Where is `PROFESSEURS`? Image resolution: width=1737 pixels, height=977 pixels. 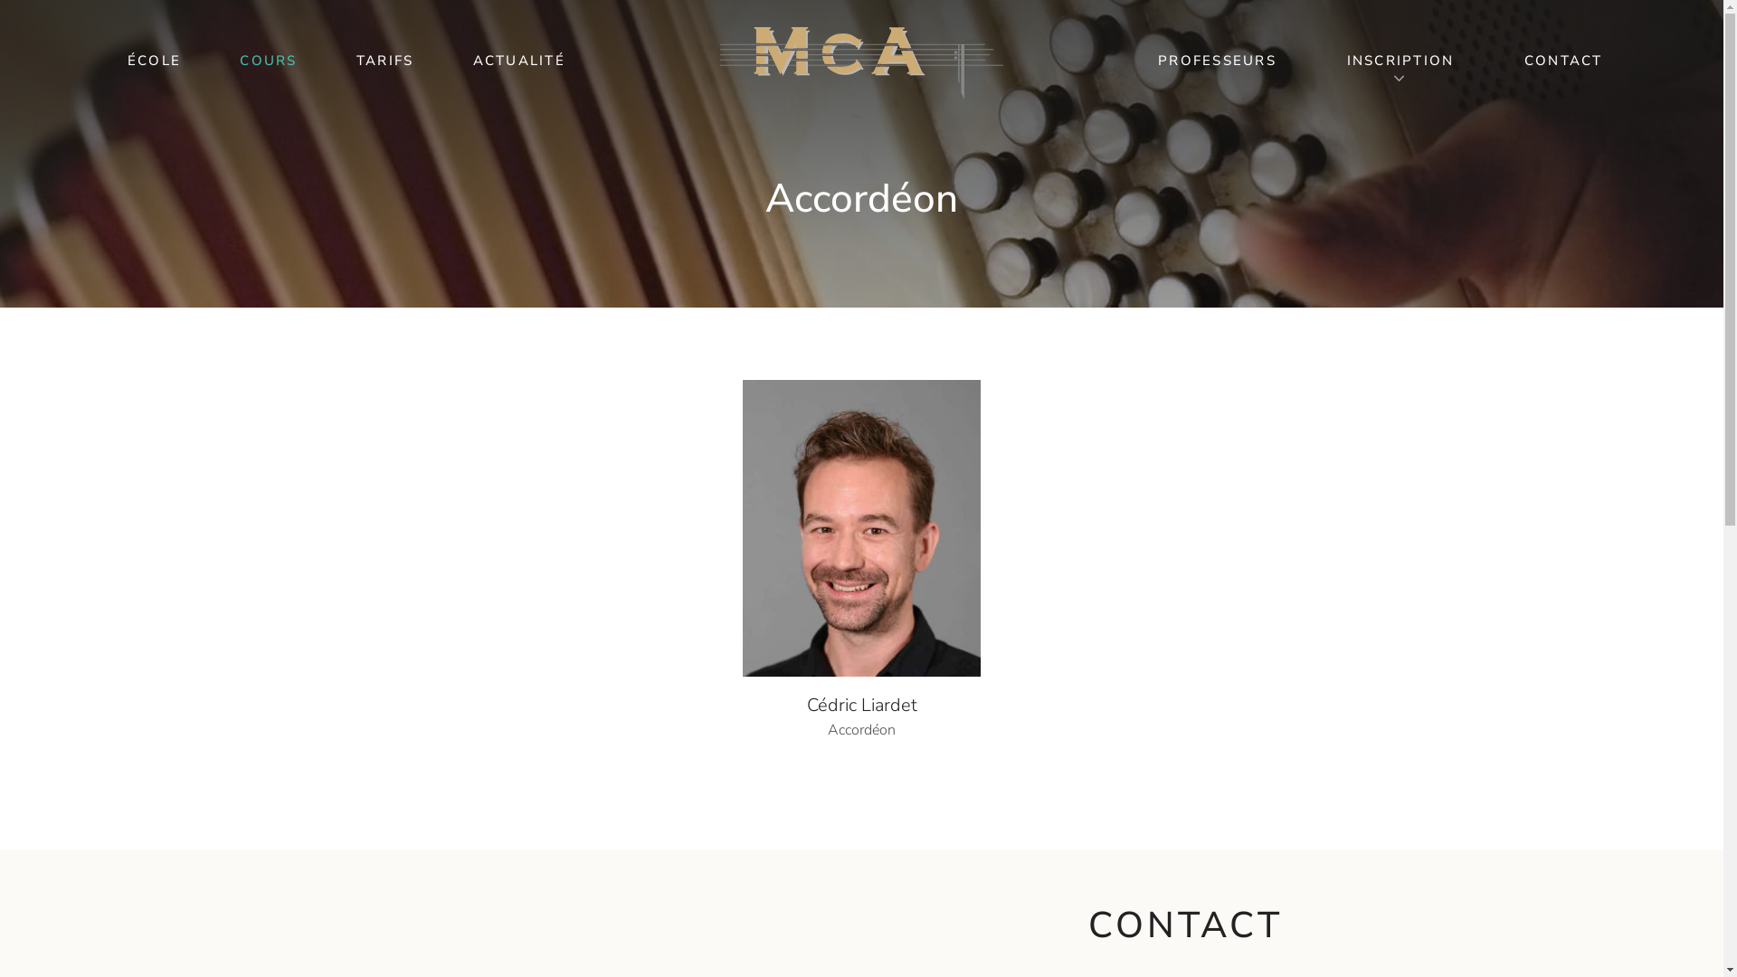 PROFESSEURS is located at coordinates (1218, 61).